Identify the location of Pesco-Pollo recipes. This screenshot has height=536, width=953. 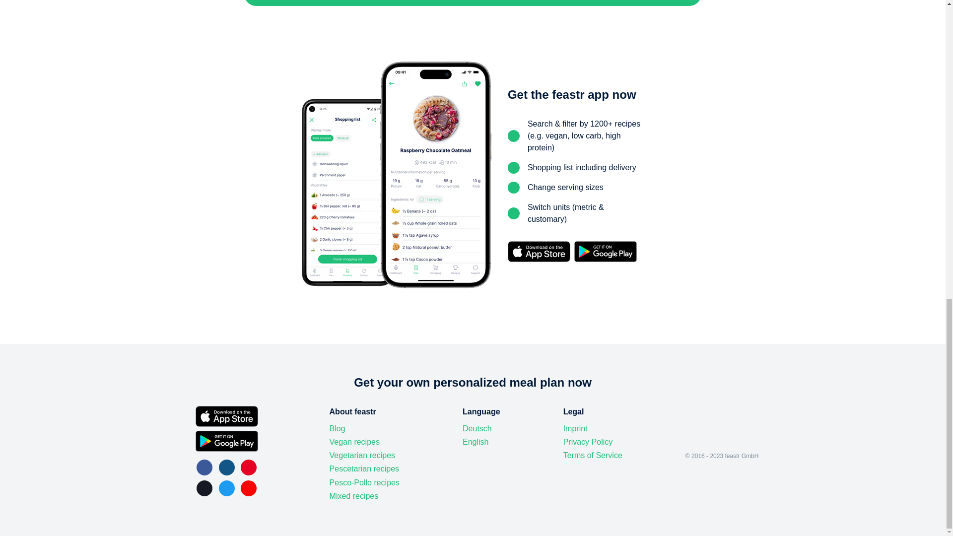
(364, 482).